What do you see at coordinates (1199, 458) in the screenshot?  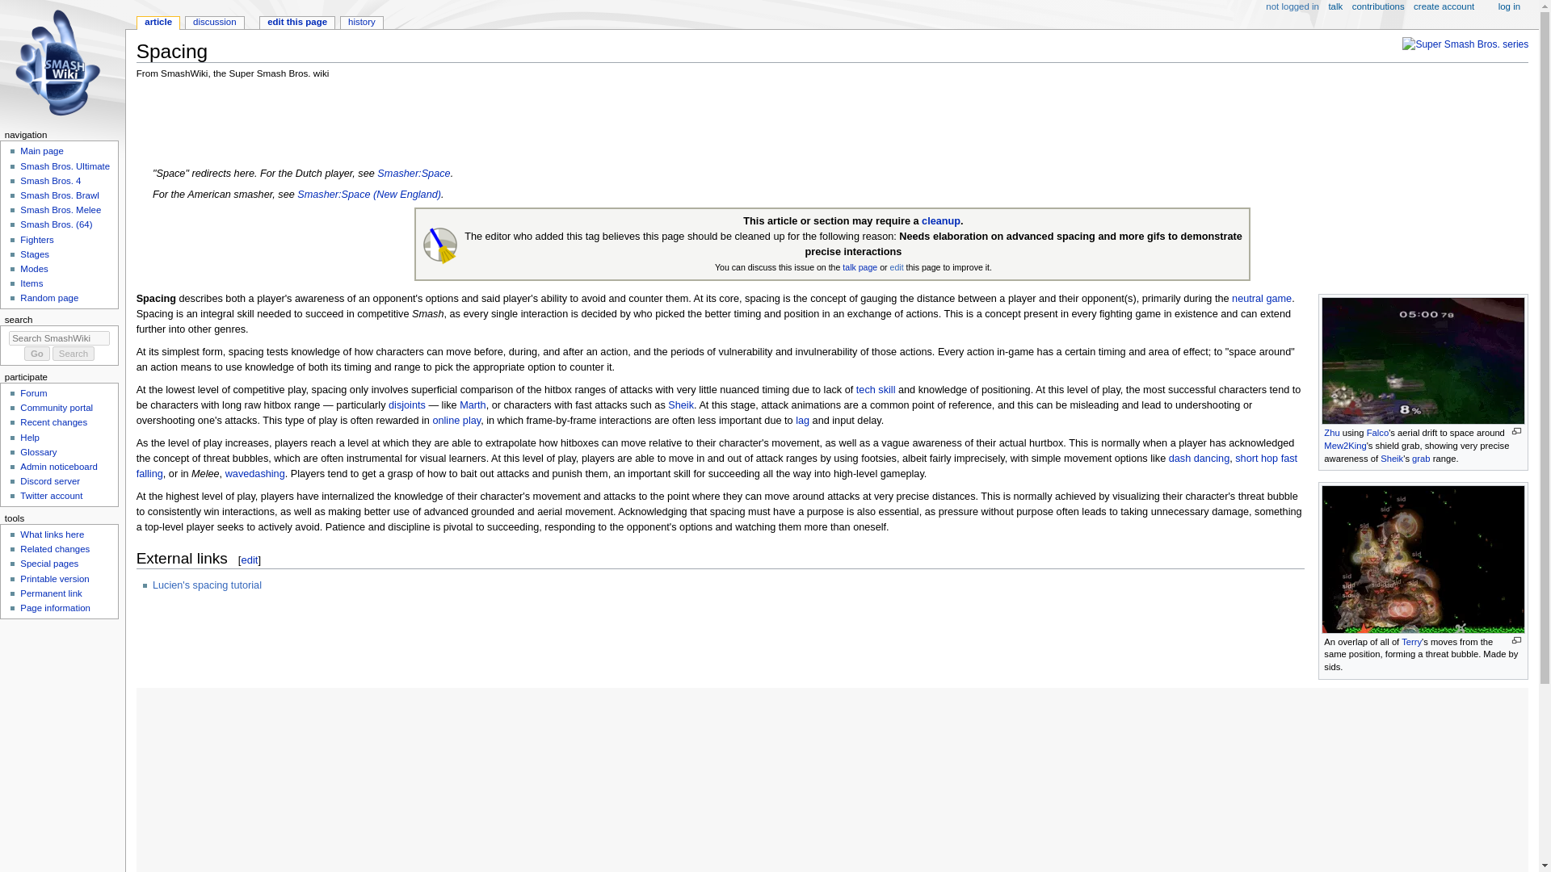 I see `dash dancing` at bounding box center [1199, 458].